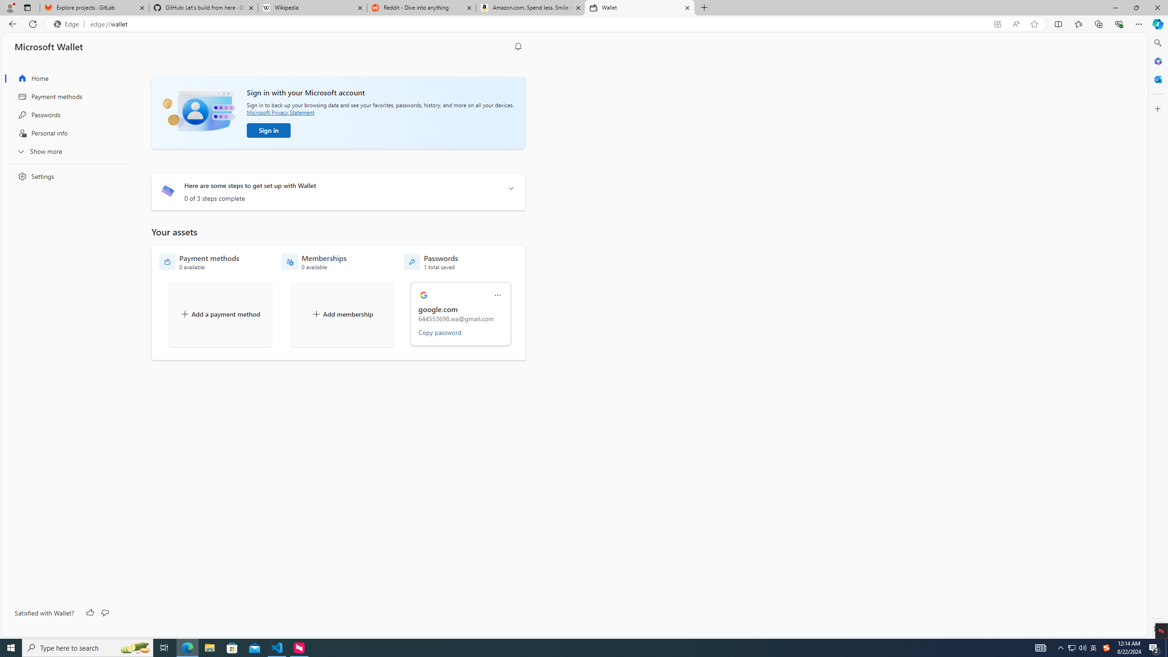 This screenshot has width=1168, height=657. What do you see at coordinates (314, 262) in the screenshot?
I see `Memberships - 0 available` at bounding box center [314, 262].